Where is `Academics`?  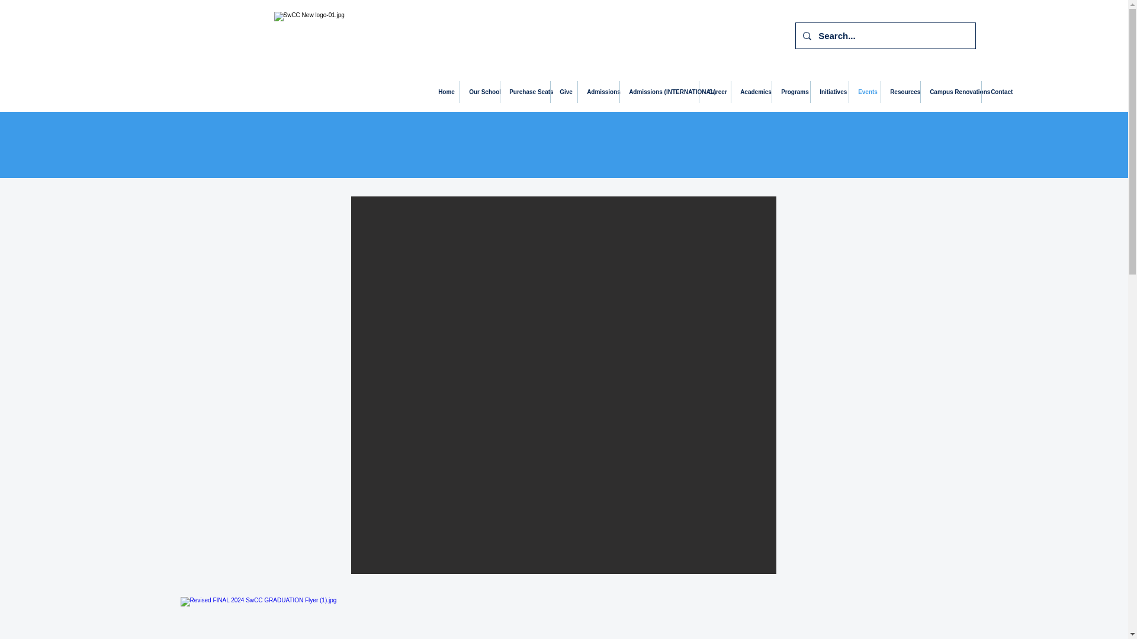 Academics is located at coordinates (751, 92).